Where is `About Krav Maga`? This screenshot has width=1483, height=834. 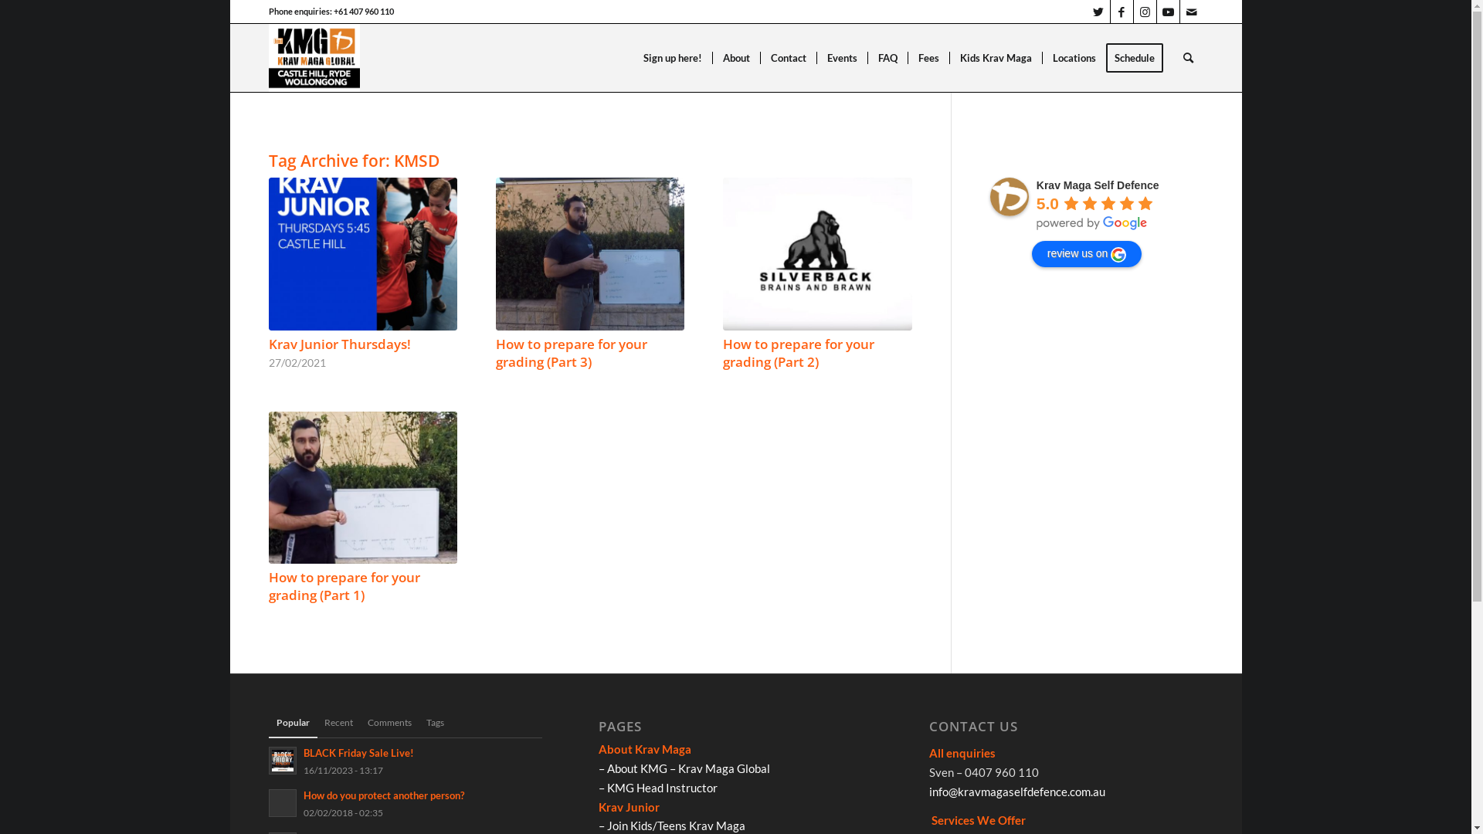 About Krav Maga is located at coordinates (645, 749).